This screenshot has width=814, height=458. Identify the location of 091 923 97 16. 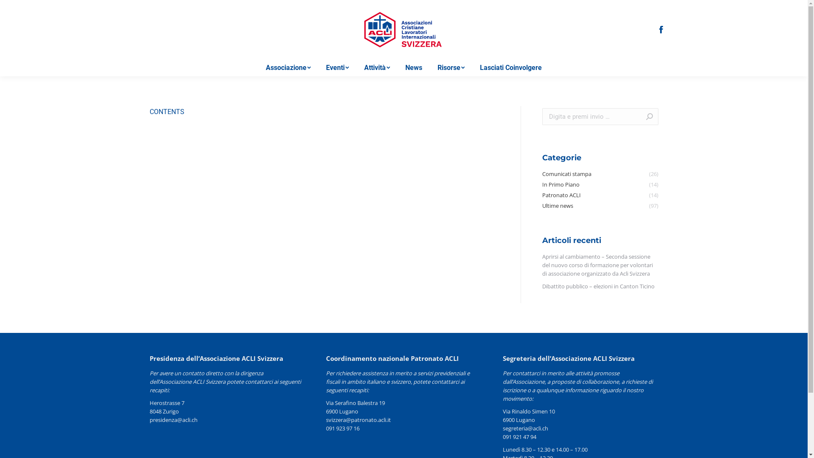
(343, 428).